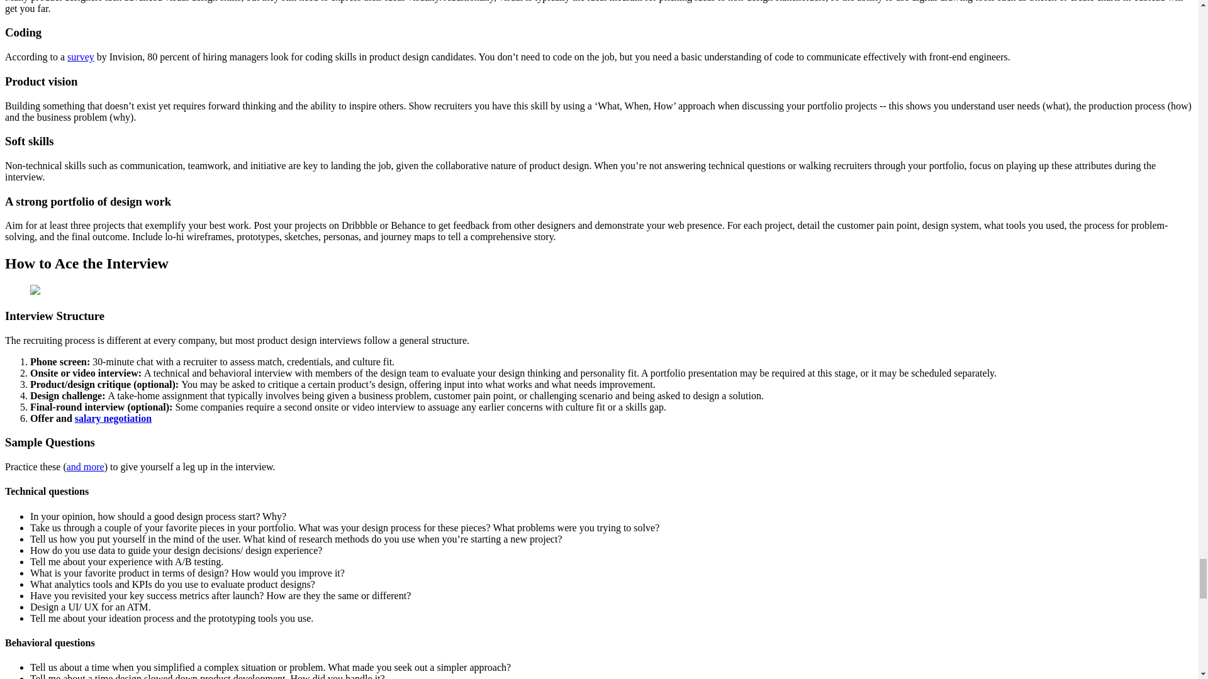 This screenshot has width=1208, height=679. What do you see at coordinates (85, 466) in the screenshot?
I see `and more` at bounding box center [85, 466].